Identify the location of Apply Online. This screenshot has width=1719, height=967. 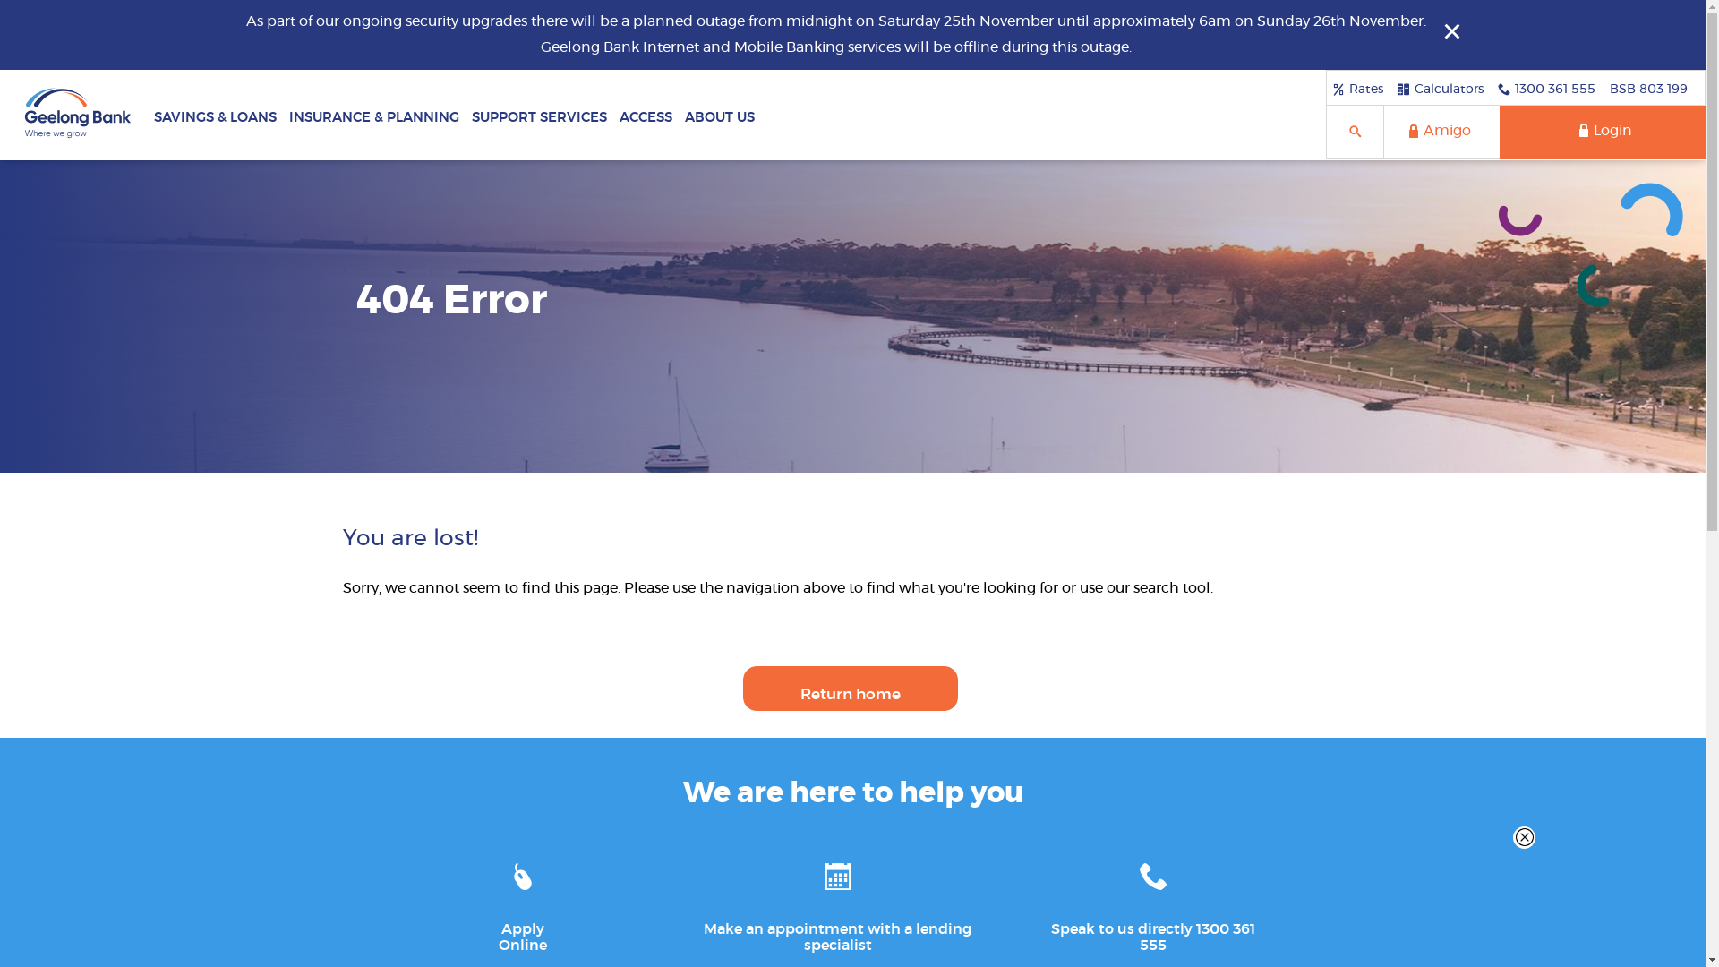
(523, 902).